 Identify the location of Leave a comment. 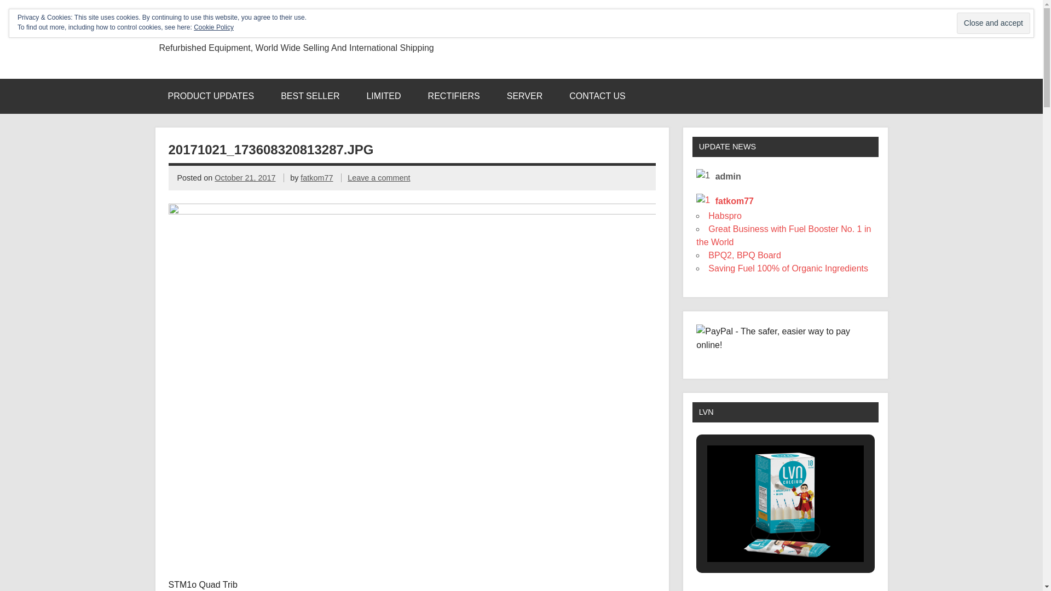
(379, 178).